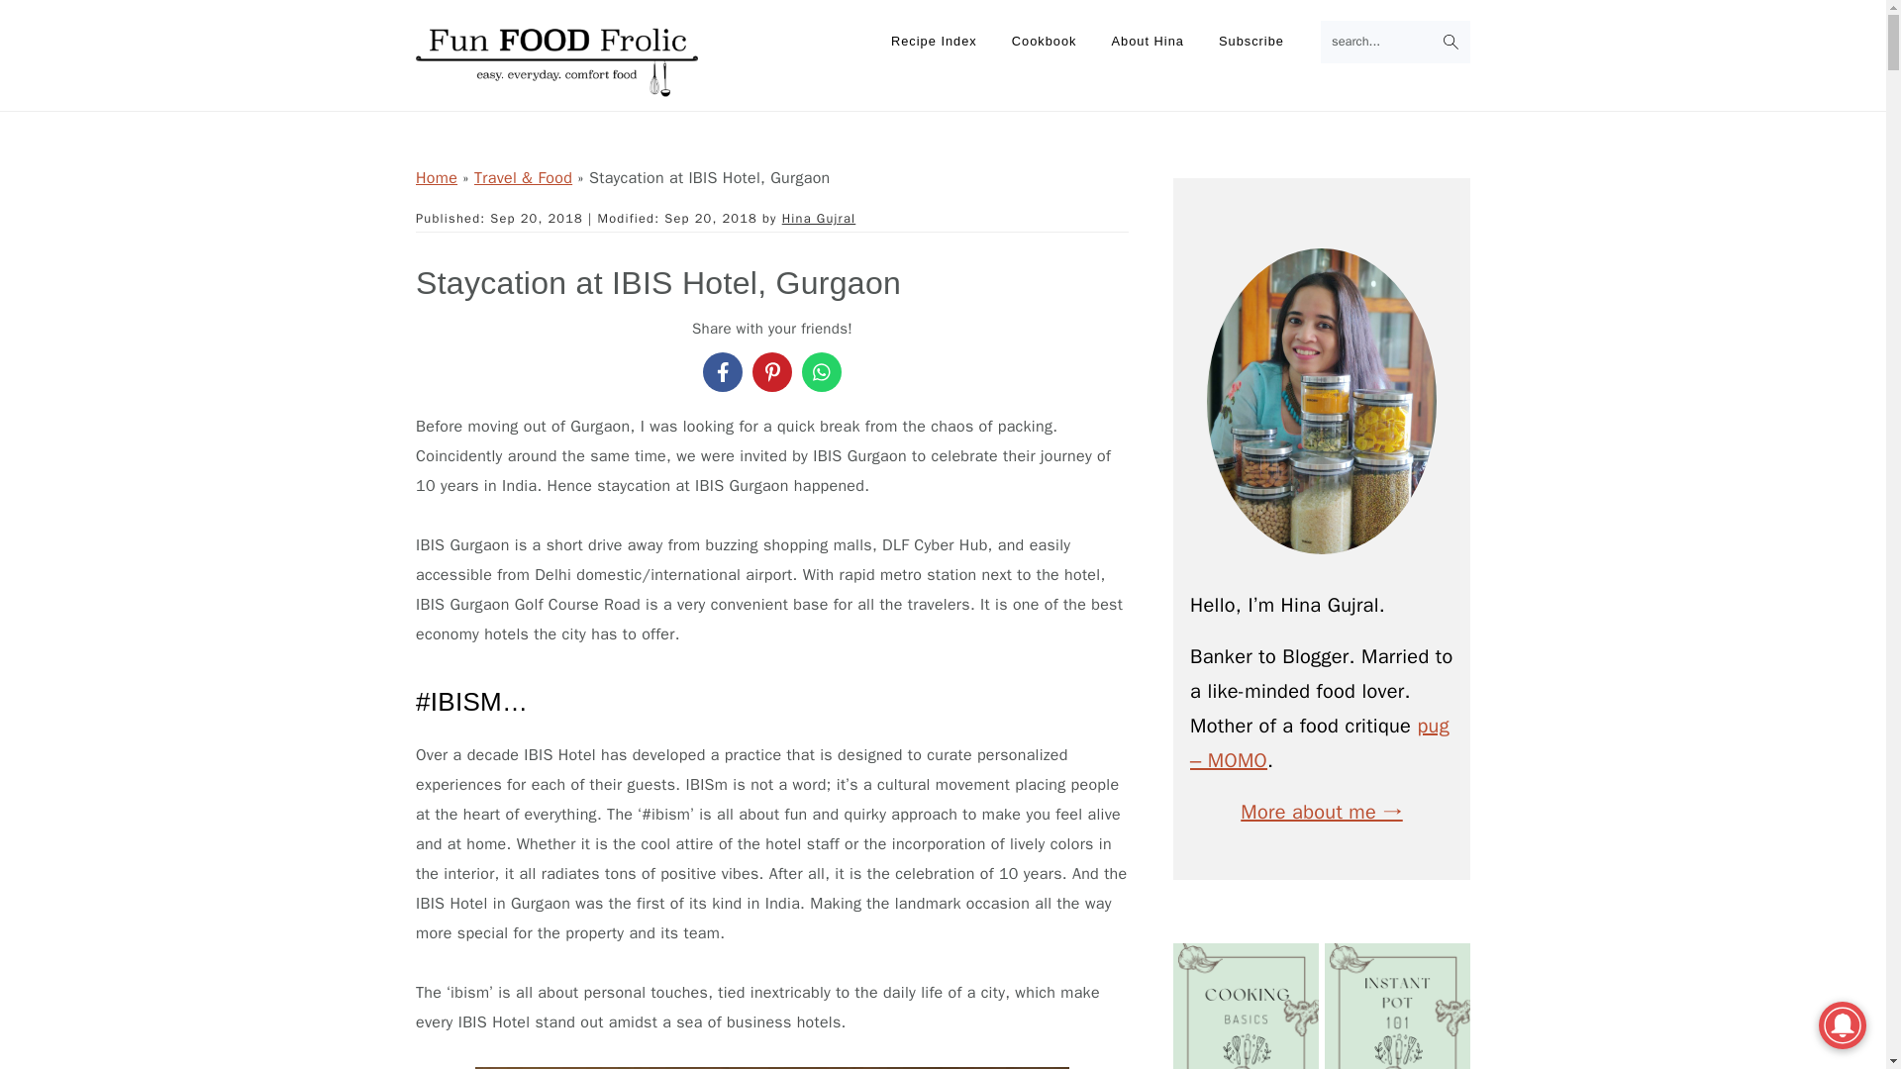 Image resolution: width=1901 pixels, height=1069 pixels. Describe the element at coordinates (556, 61) in the screenshot. I see `Fun FOOD Frolic` at that location.